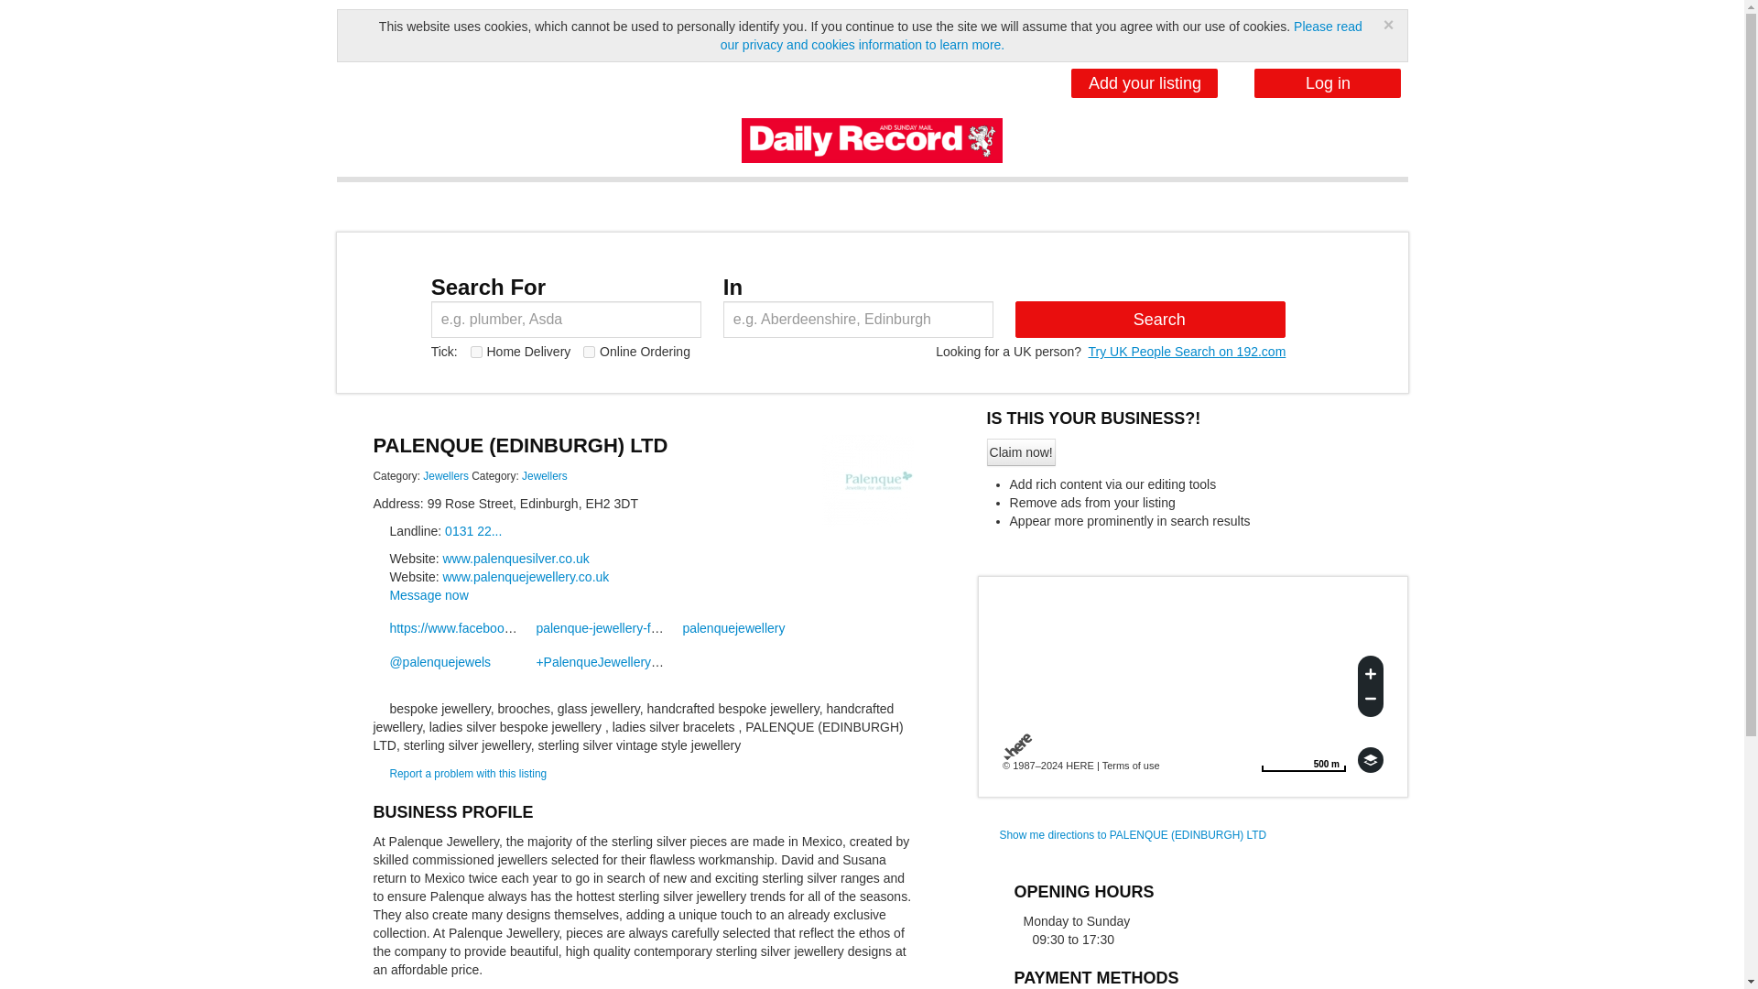 The image size is (1758, 989). I want to click on click to show number, so click(545, 476).